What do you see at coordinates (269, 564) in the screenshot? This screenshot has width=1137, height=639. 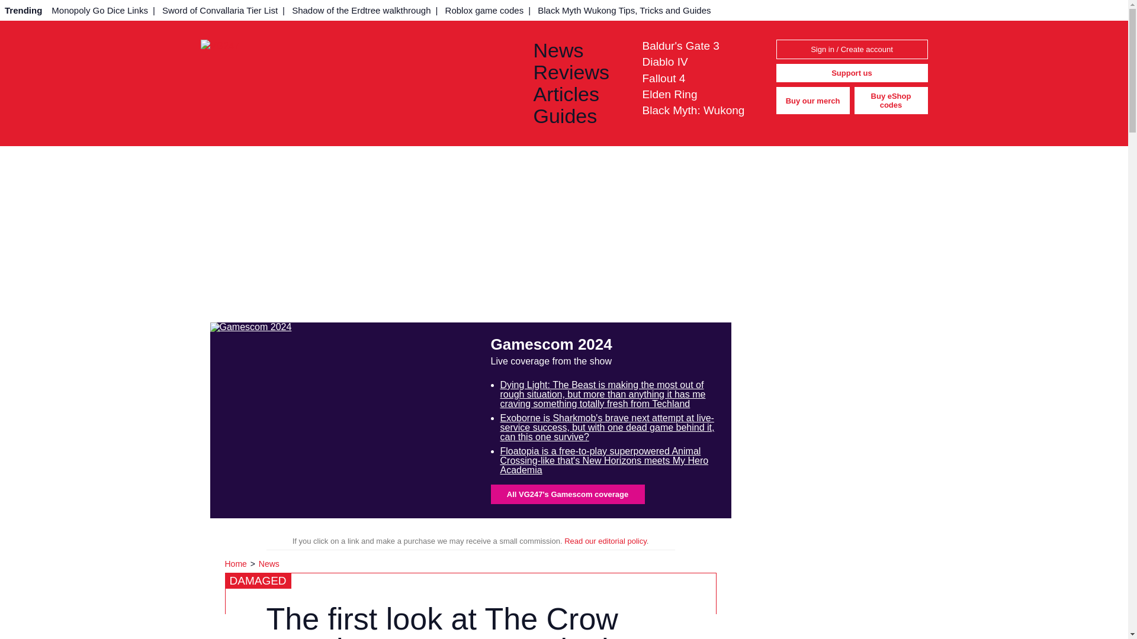 I see `News` at bounding box center [269, 564].